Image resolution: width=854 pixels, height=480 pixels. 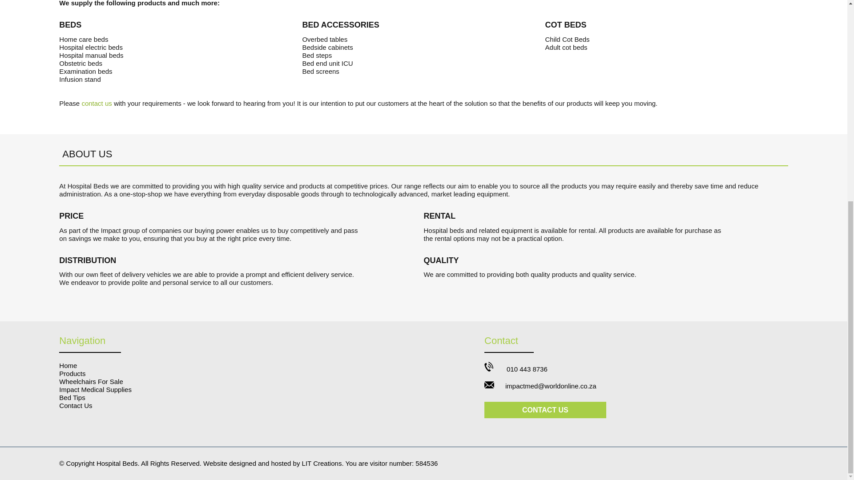 What do you see at coordinates (527, 369) in the screenshot?
I see `010 443 8736` at bounding box center [527, 369].